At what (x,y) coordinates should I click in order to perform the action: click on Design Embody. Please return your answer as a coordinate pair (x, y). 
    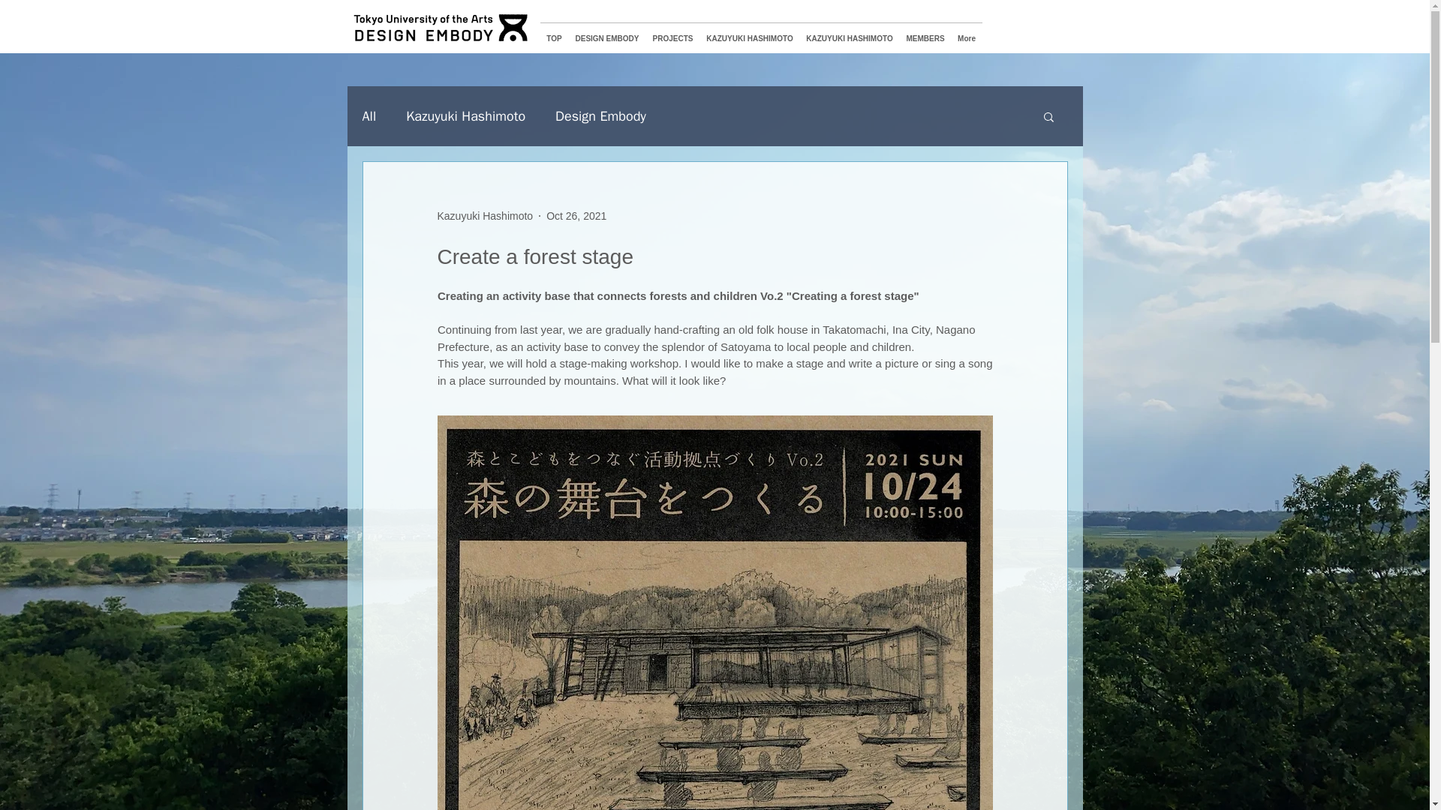
    Looking at the image, I should click on (600, 115).